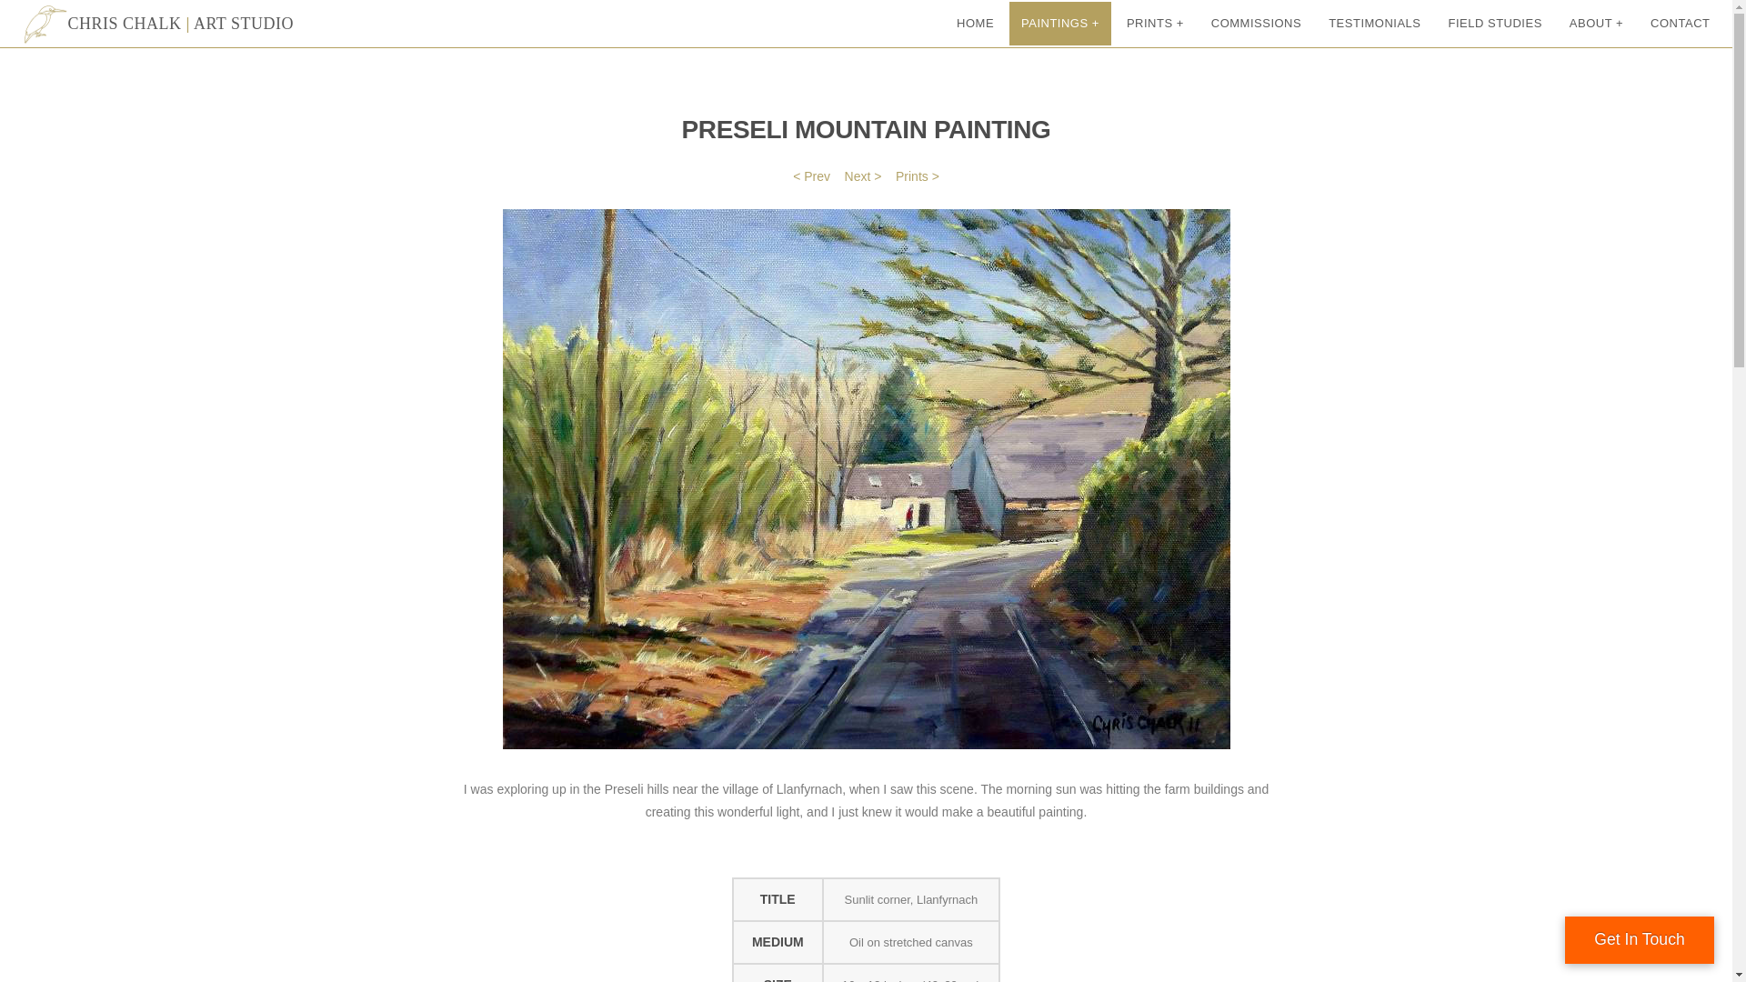 Image resolution: width=1746 pixels, height=982 pixels. What do you see at coordinates (1595, 24) in the screenshot?
I see `ABOUT` at bounding box center [1595, 24].